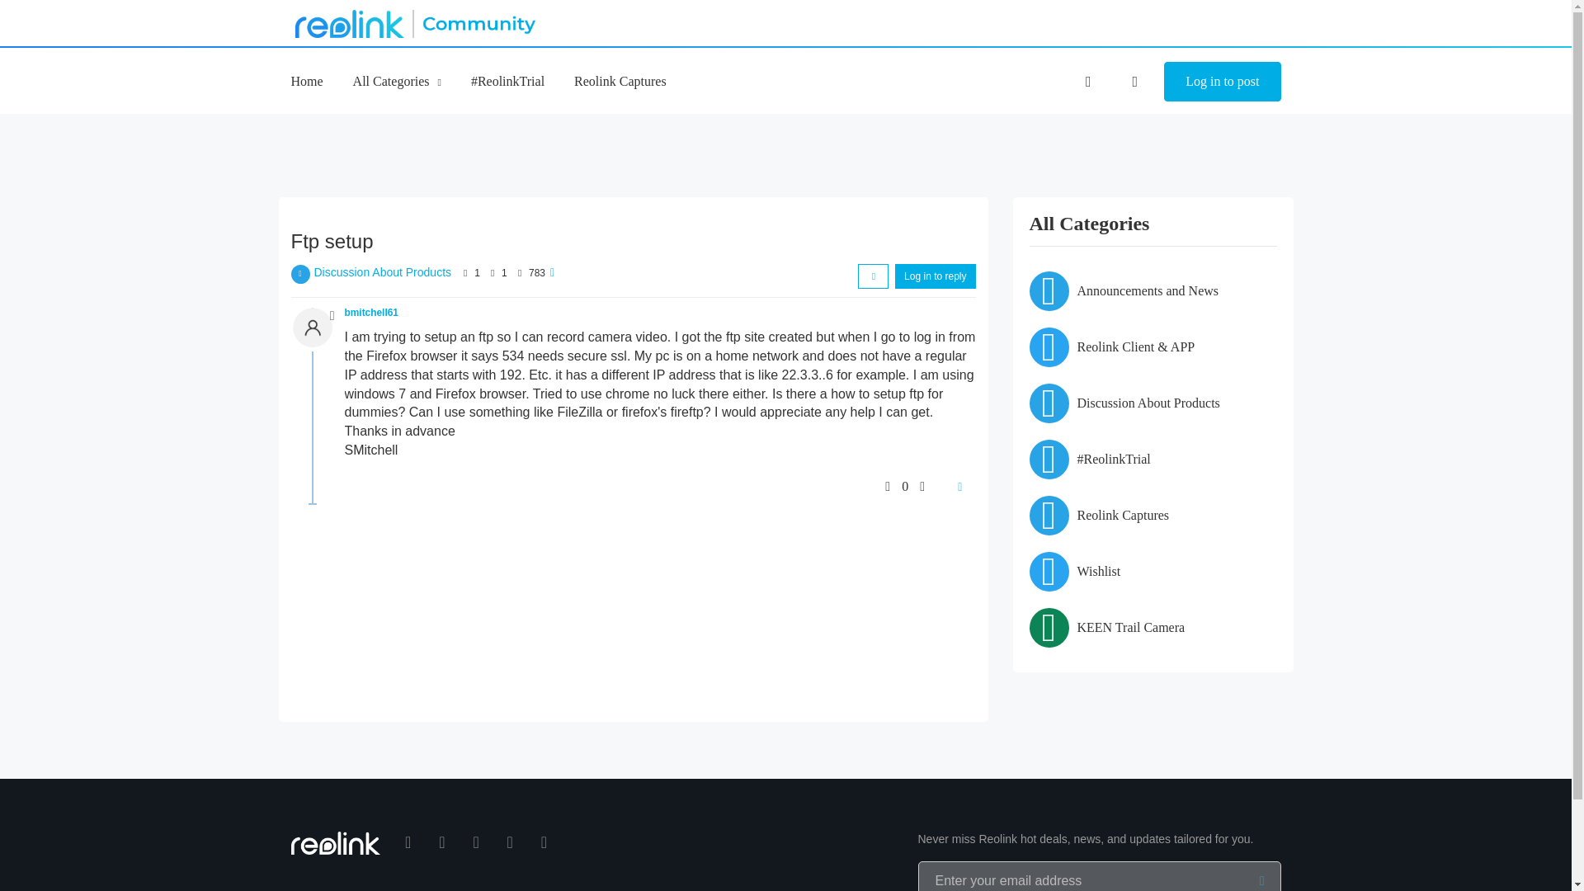  What do you see at coordinates (1222, 82) in the screenshot?
I see `Log in to post` at bounding box center [1222, 82].